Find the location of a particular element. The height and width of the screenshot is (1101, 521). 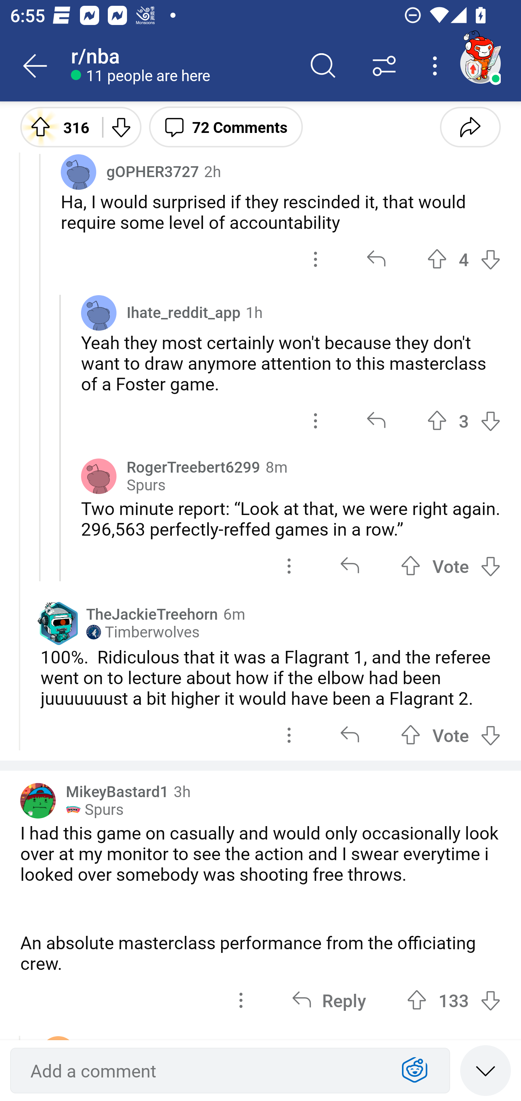

72 Comments is located at coordinates (226, 126).